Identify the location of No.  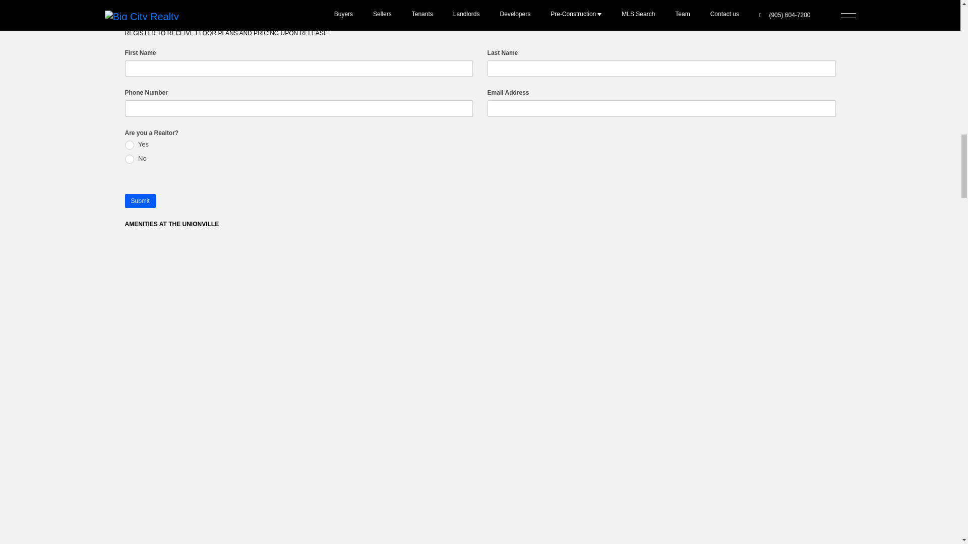
(129, 158).